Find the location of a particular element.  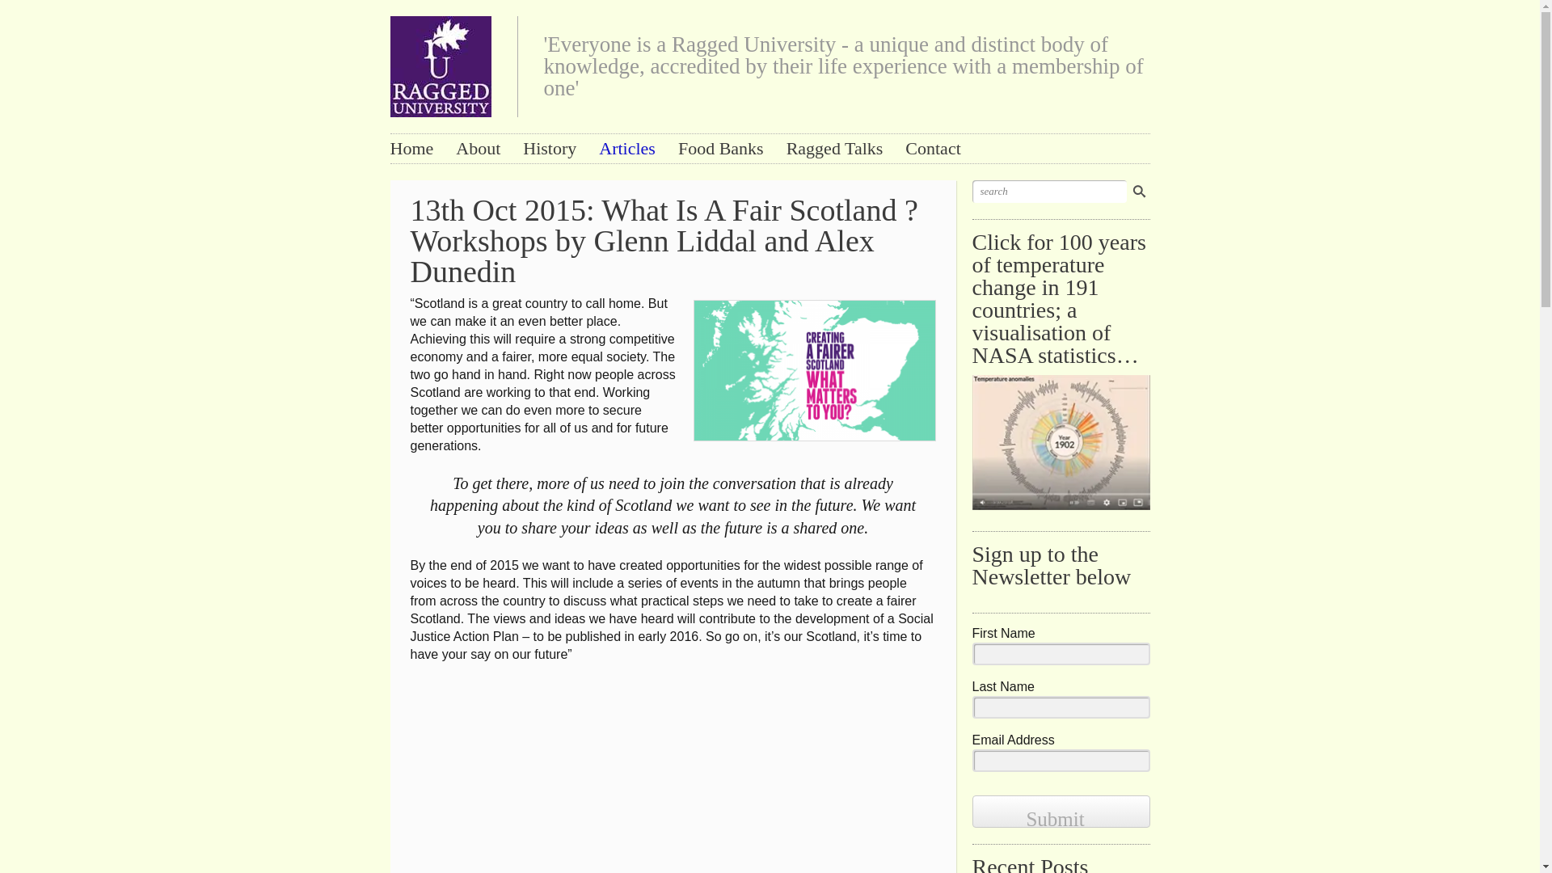

Home is located at coordinates (411, 148).